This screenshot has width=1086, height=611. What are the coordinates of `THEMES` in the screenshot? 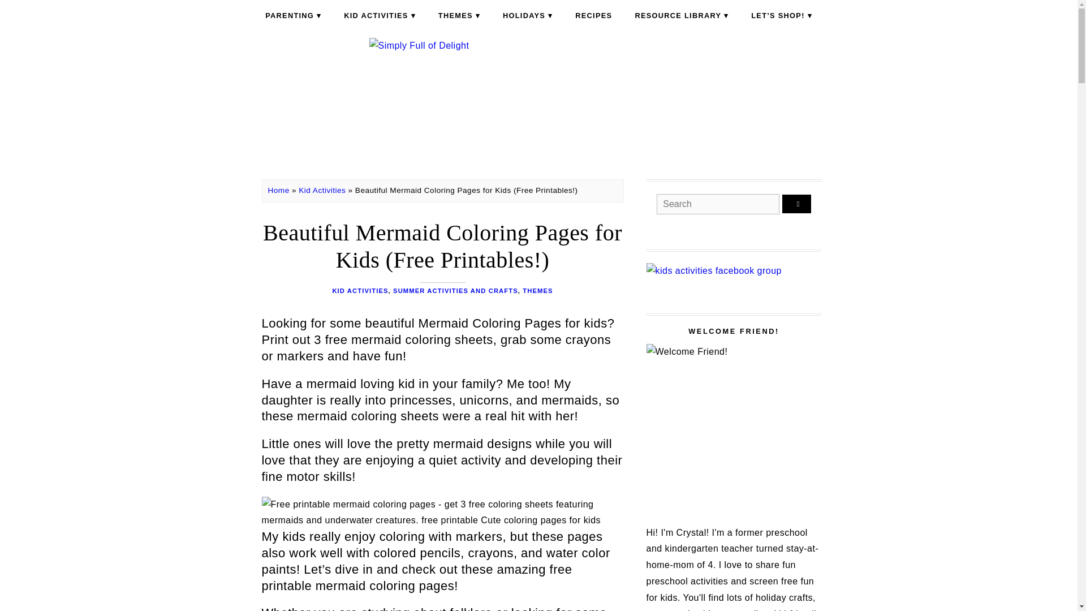 It's located at (459, 16).